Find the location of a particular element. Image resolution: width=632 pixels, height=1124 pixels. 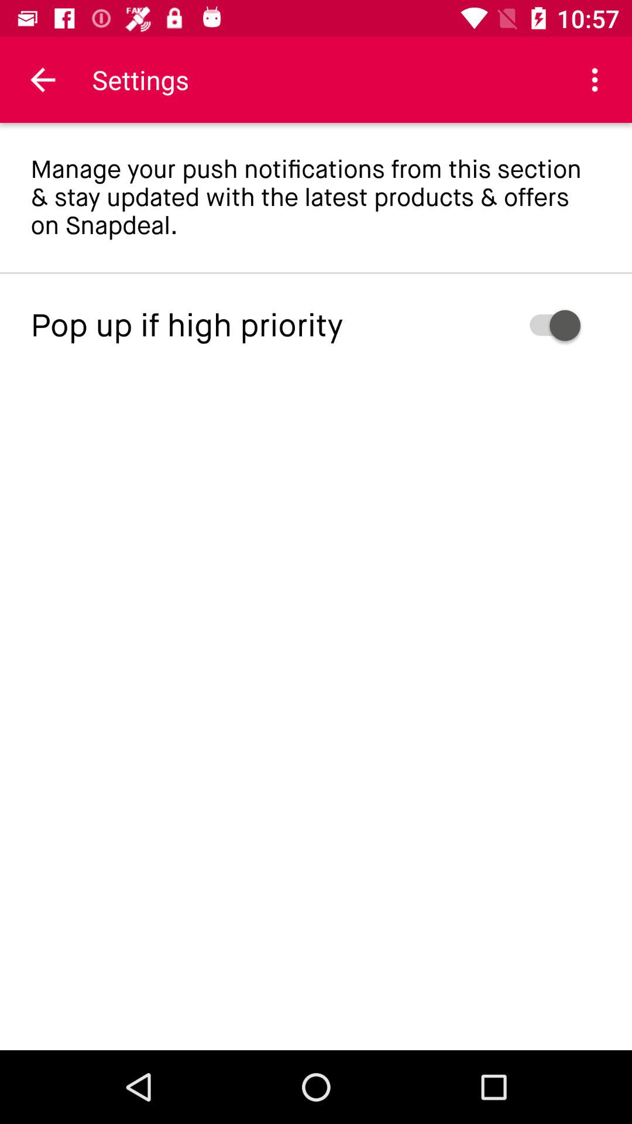

go to previous page is located at coordinates (43, 80).